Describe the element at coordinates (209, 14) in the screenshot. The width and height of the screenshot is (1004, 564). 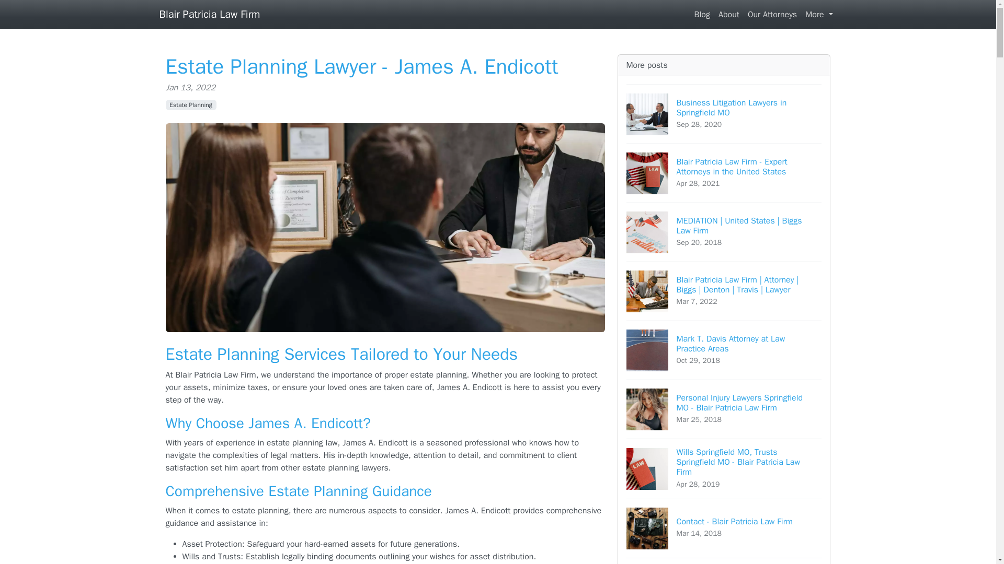
I see `Estate Planning` at that location.